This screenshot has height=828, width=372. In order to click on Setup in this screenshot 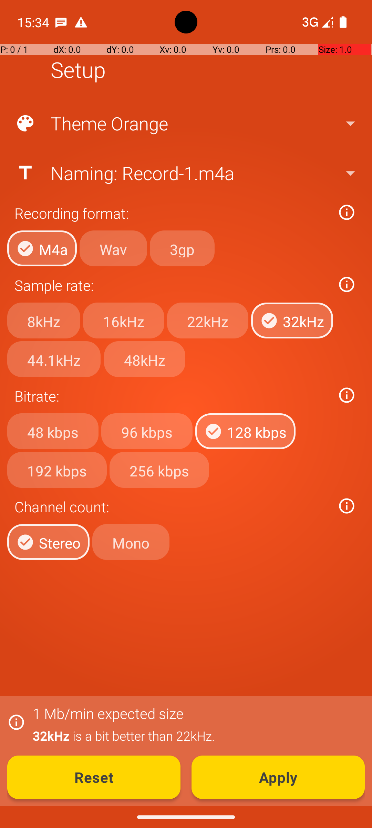, I will do `click(78, 70)`.